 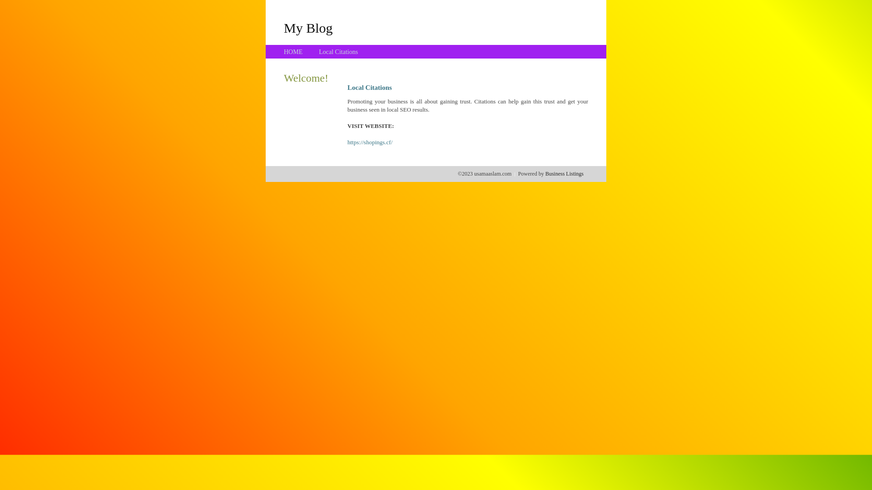 What do you see at coordinates (338, 52) in the screenshot?
I see `Local Citations` at bounding box center [338, 52].